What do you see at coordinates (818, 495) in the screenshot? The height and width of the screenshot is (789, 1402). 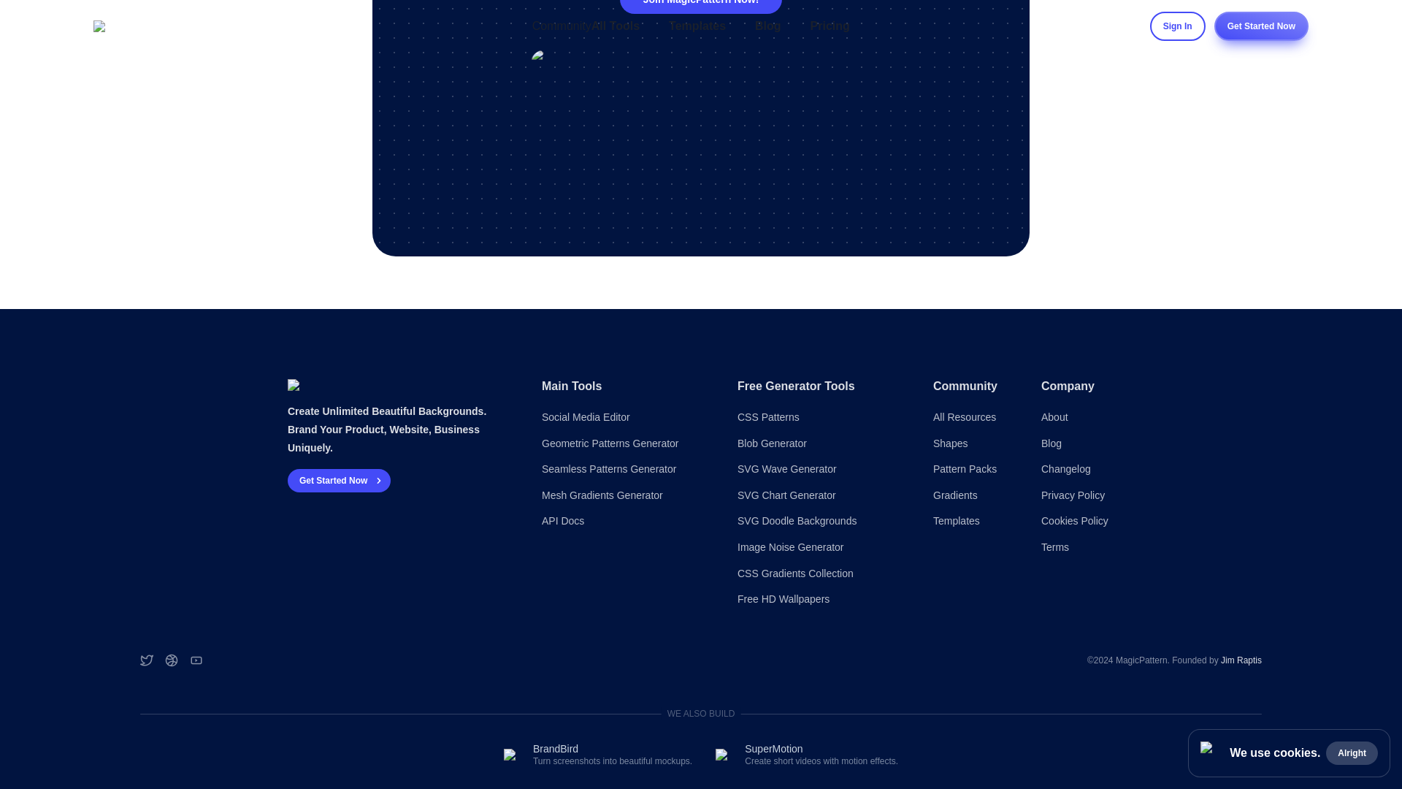 I see `SVG Chart Generator` at bounding box center [818, 495].